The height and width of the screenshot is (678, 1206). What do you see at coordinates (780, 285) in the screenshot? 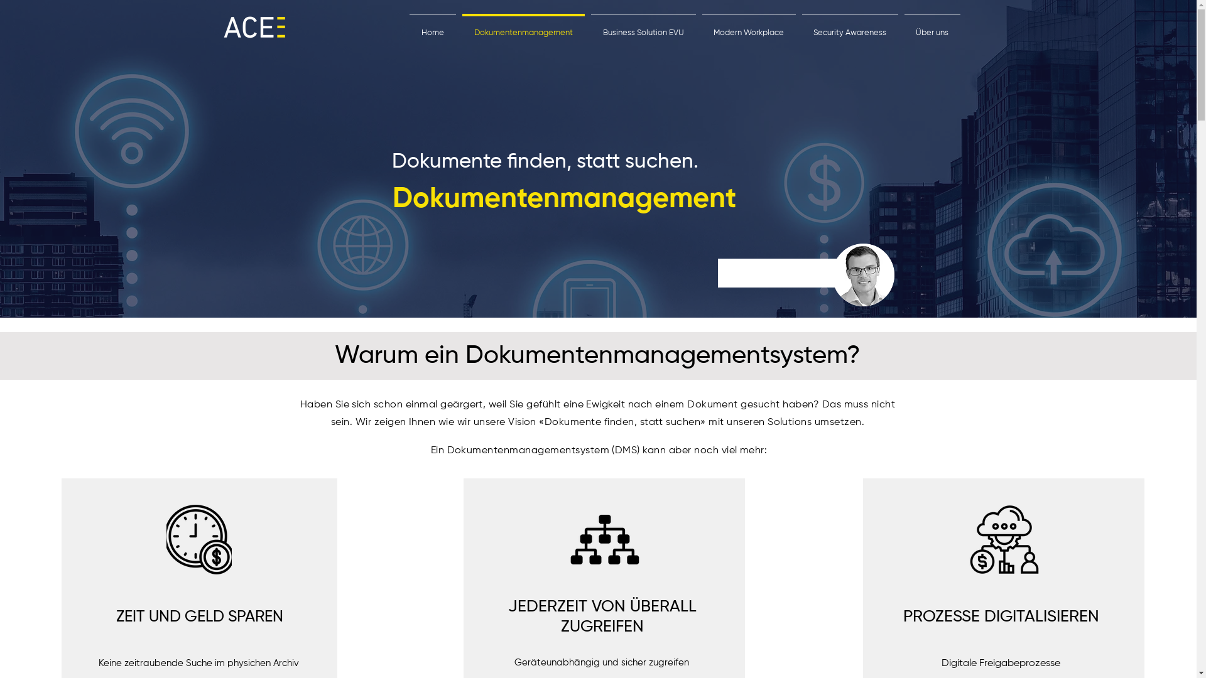
I see `Embedded Content` at bounding box center [780, 285].